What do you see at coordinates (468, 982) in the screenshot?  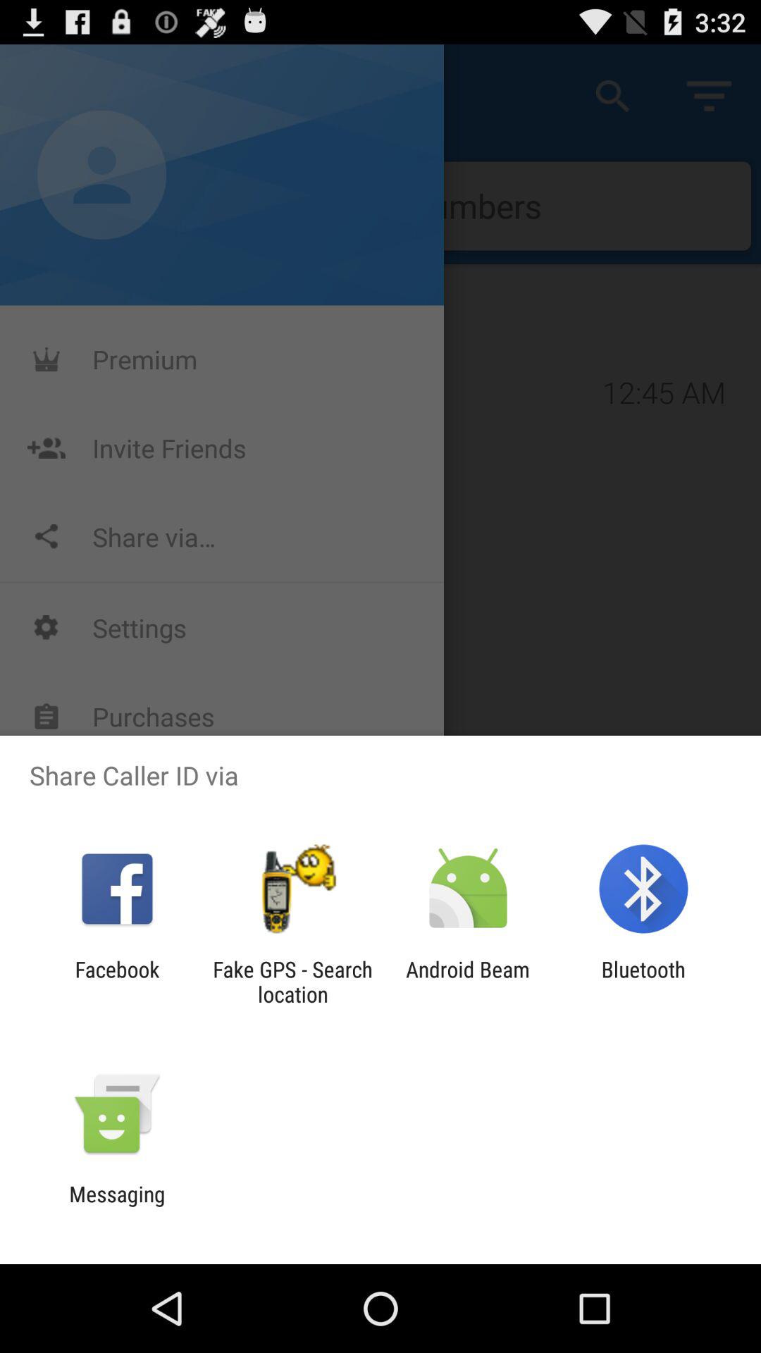 I see `flip to the android beam icon` at bounding box center [468, 982].